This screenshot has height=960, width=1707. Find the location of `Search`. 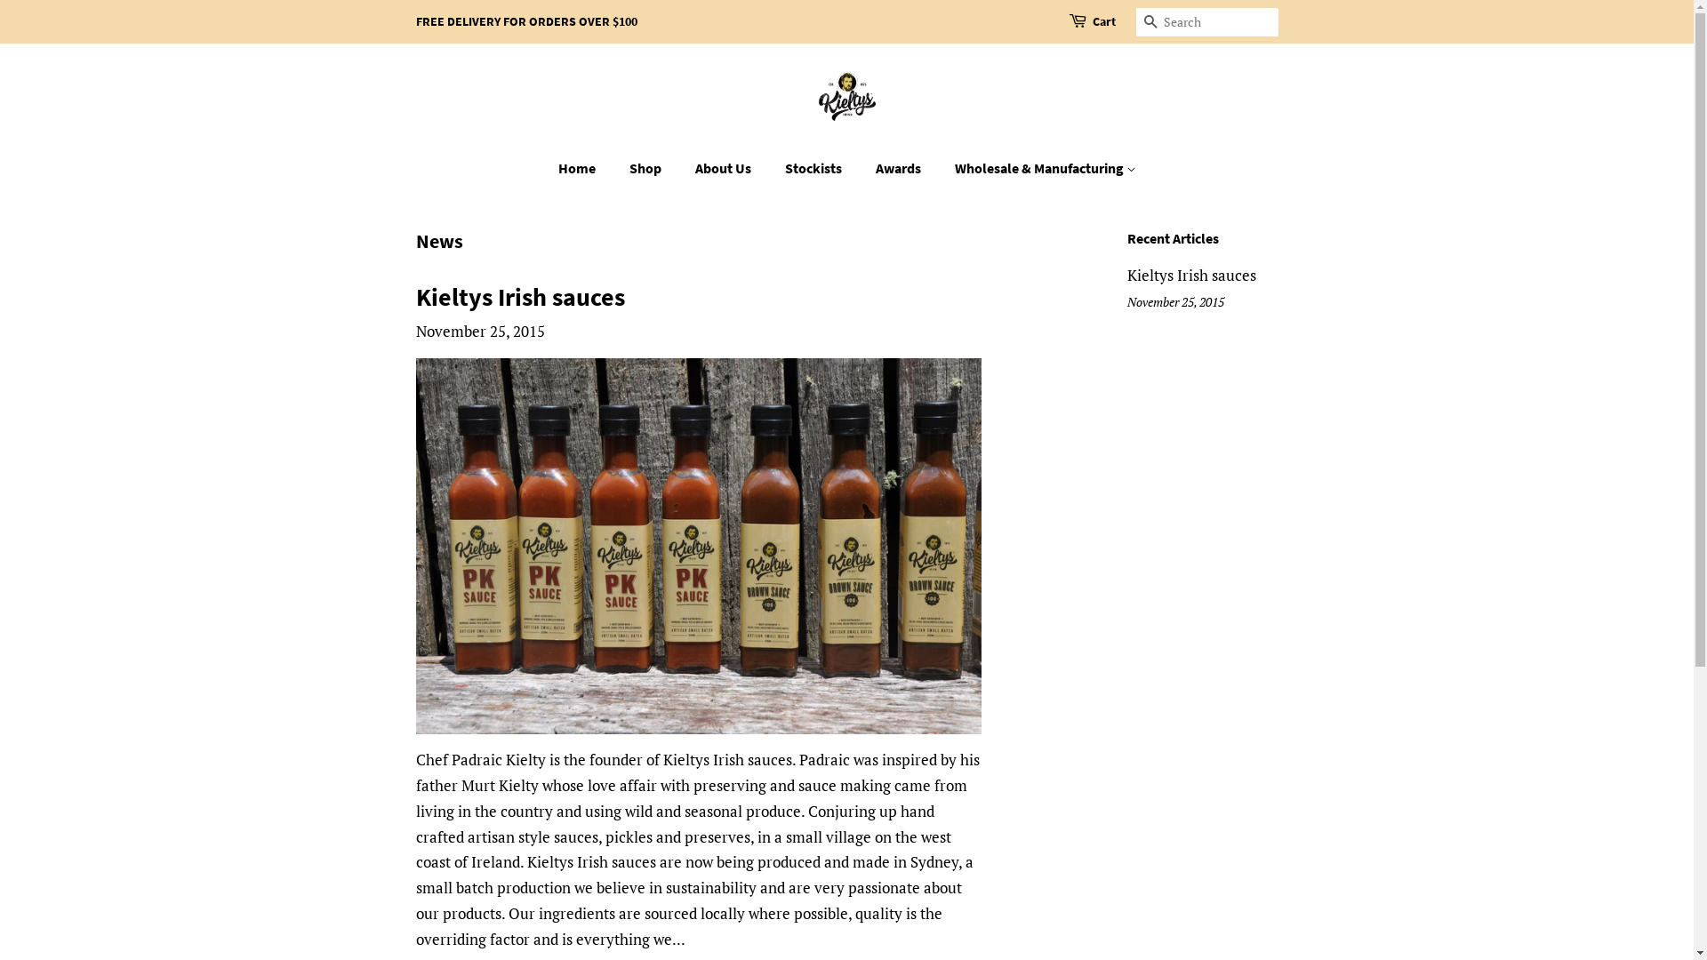

Search is located at coordinates (1150, 23).